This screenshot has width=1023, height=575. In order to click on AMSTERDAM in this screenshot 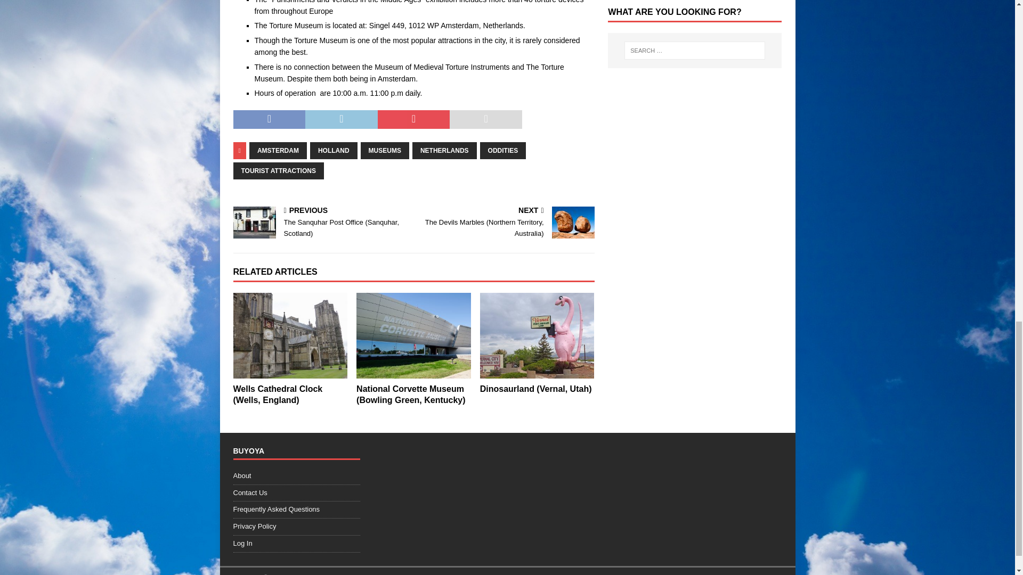, I will do `click(278, 150)`.